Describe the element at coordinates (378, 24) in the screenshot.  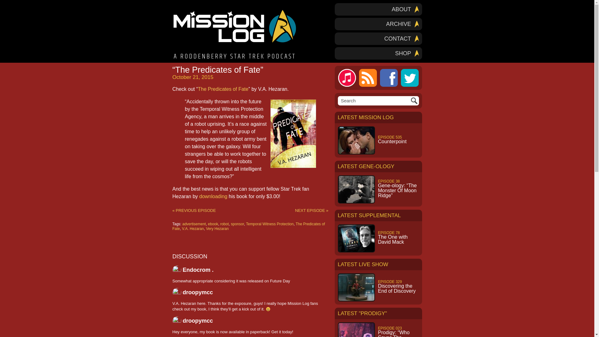
I see `SHOP` at that location.